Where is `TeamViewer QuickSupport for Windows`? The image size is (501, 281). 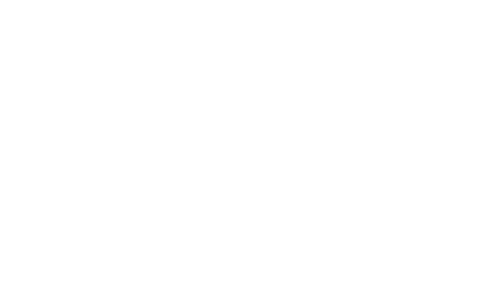 TeamViewer QuickSupport for Windows is located at coordinates (42, 252).